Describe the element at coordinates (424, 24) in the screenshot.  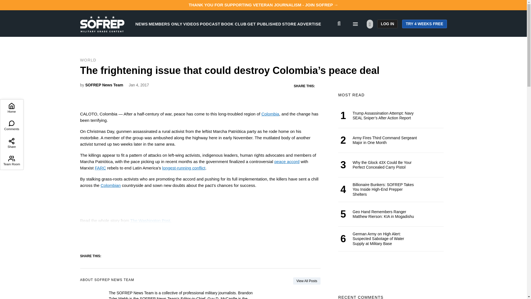
I see `TRY 4 WEEKS FREE` at that location.